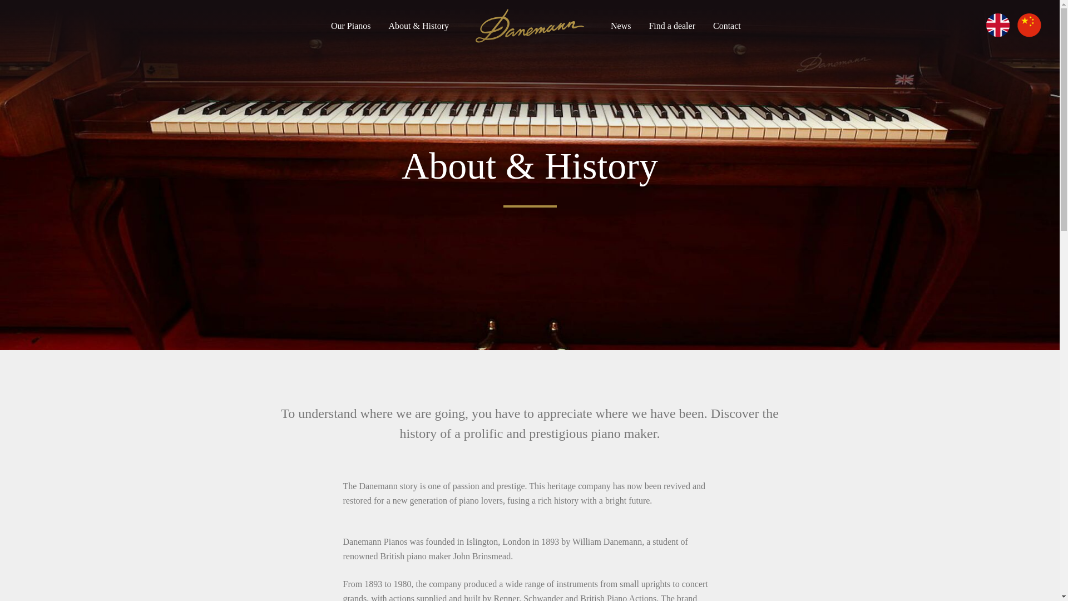  Describe the element at coordinates (671, 26) in the screenshot. I see `Find a dealer` at that location.